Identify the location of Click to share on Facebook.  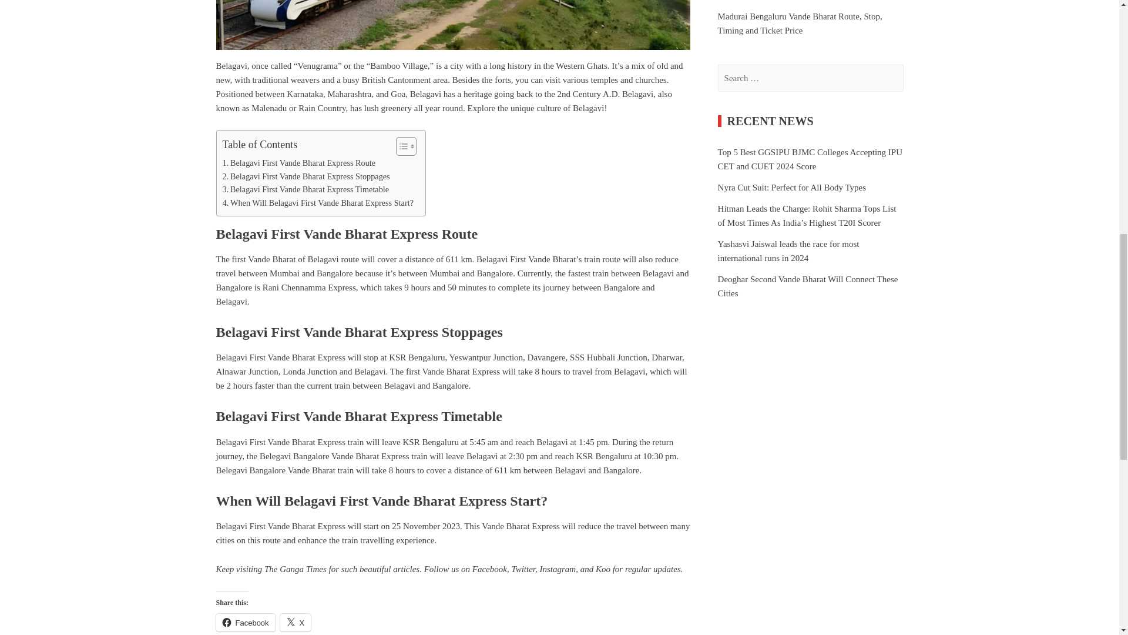
(246, 622).